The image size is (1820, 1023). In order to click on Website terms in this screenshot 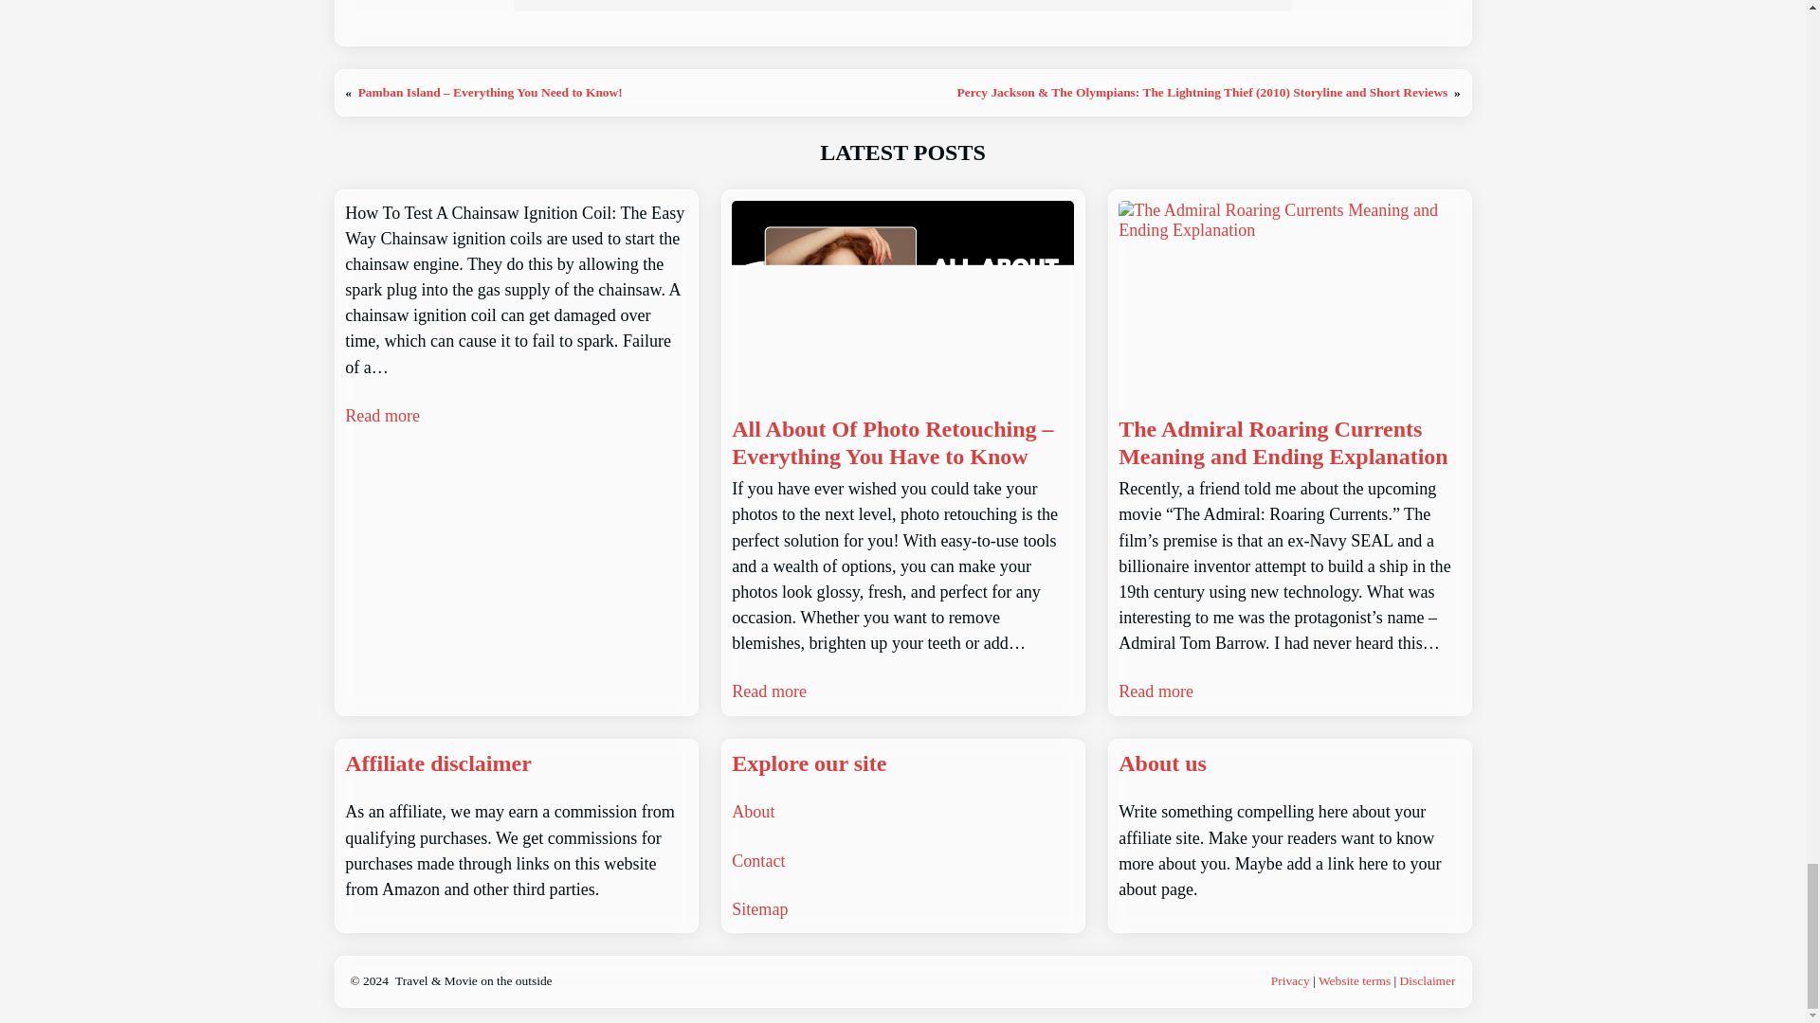, I will do `click(1354, 981)`.